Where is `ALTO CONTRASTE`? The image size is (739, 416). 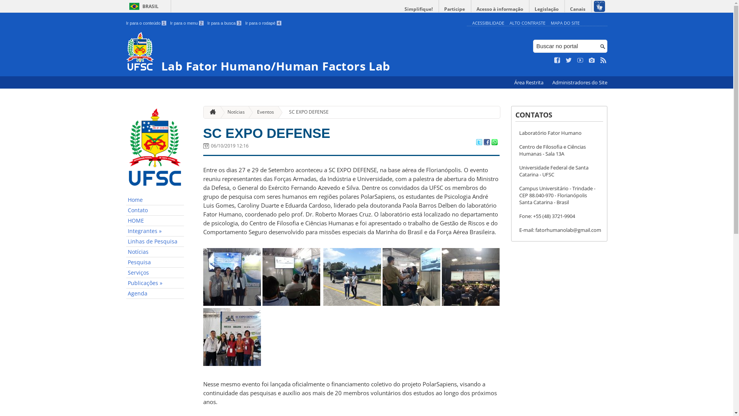
ALTO CONTRASTE is located at coordinates (527, 23).